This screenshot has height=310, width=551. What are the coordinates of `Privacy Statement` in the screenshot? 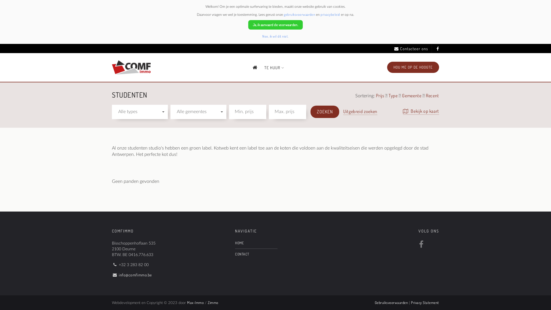 It's located at (425, 303).